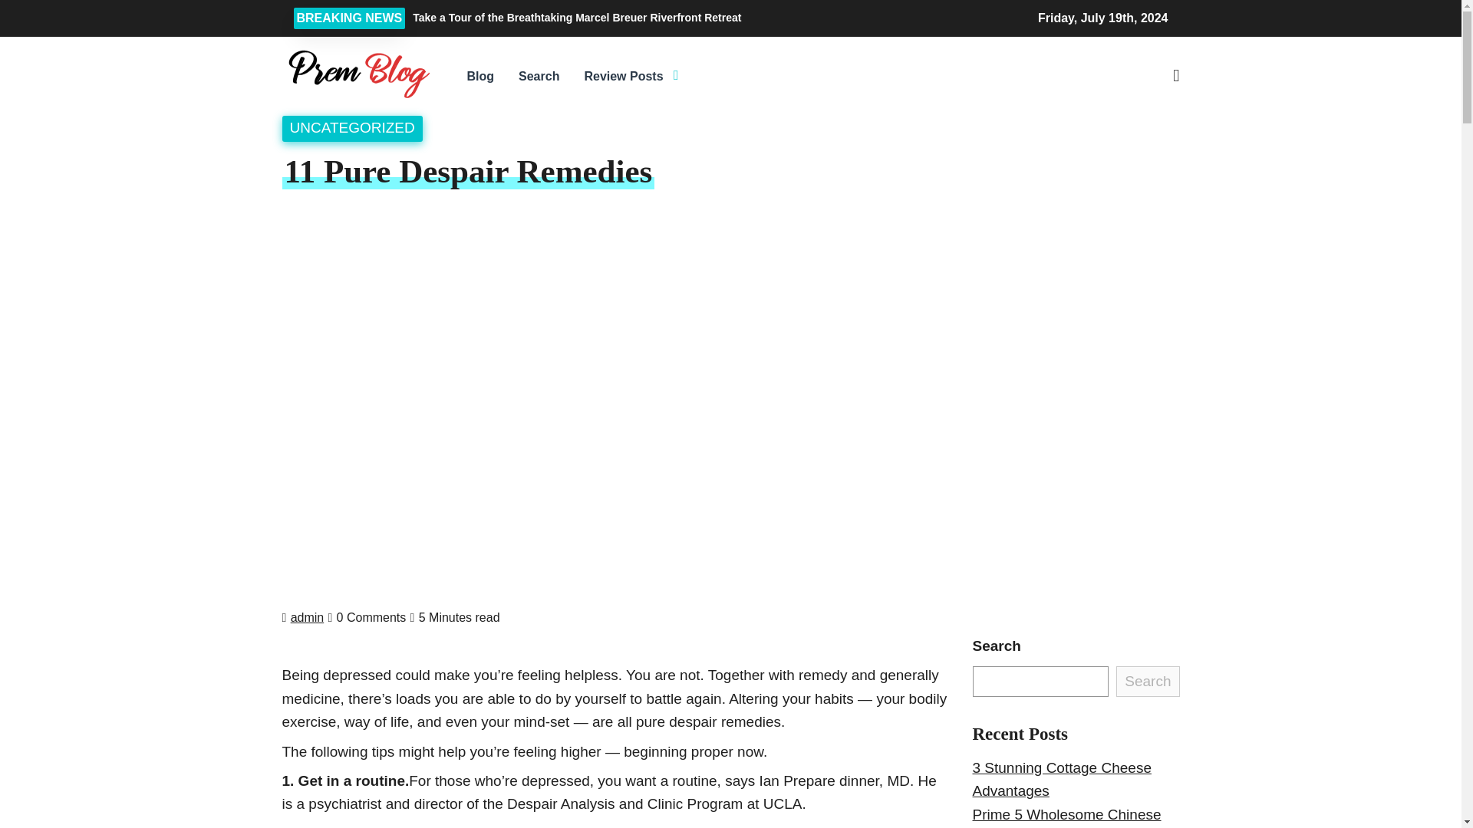 Image resolution: width=1473 pixels, height=828 pixels. I want to click on Review Posts, so click(623, 77).